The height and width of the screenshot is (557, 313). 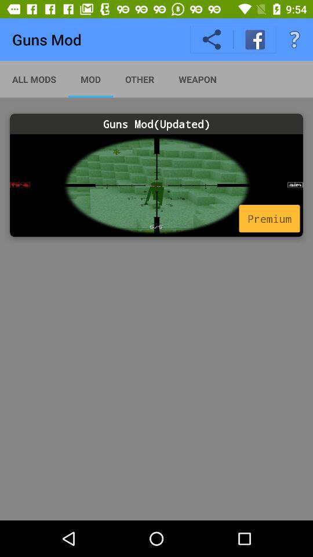 What do you see at coordinates (34, 79) in the screenshot?
I see `open icon to the left of the mod app` at bounding box center [34, 79].